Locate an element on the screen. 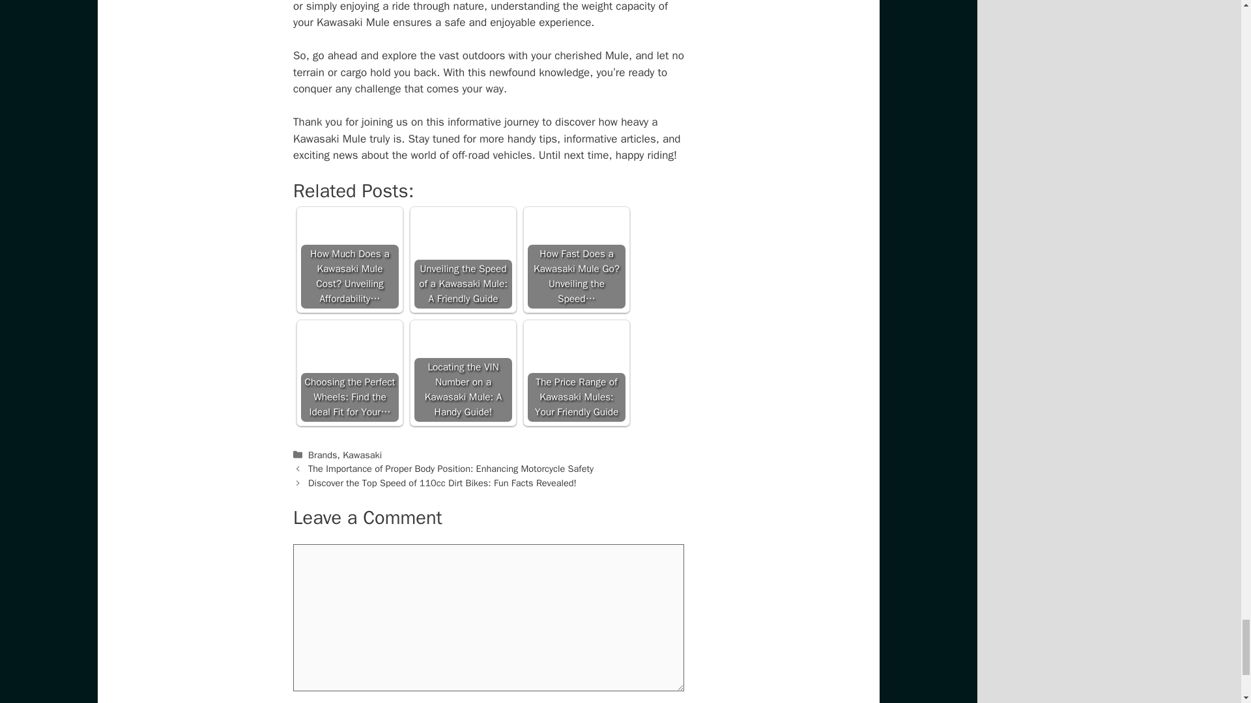 This screenshot has width=1251, height=703. Locating the VIN Number on a Kawasaki Mule: A Handy Guide! is located at coordinates (463, 372).